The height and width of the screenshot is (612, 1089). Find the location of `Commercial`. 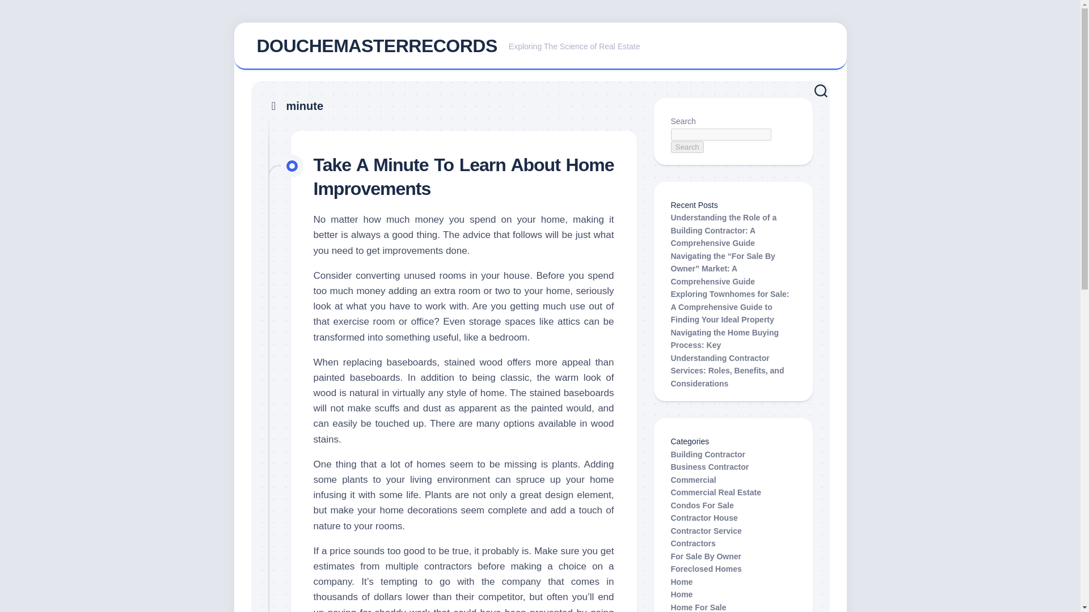

Commercial is located at coordinates (693, 479).